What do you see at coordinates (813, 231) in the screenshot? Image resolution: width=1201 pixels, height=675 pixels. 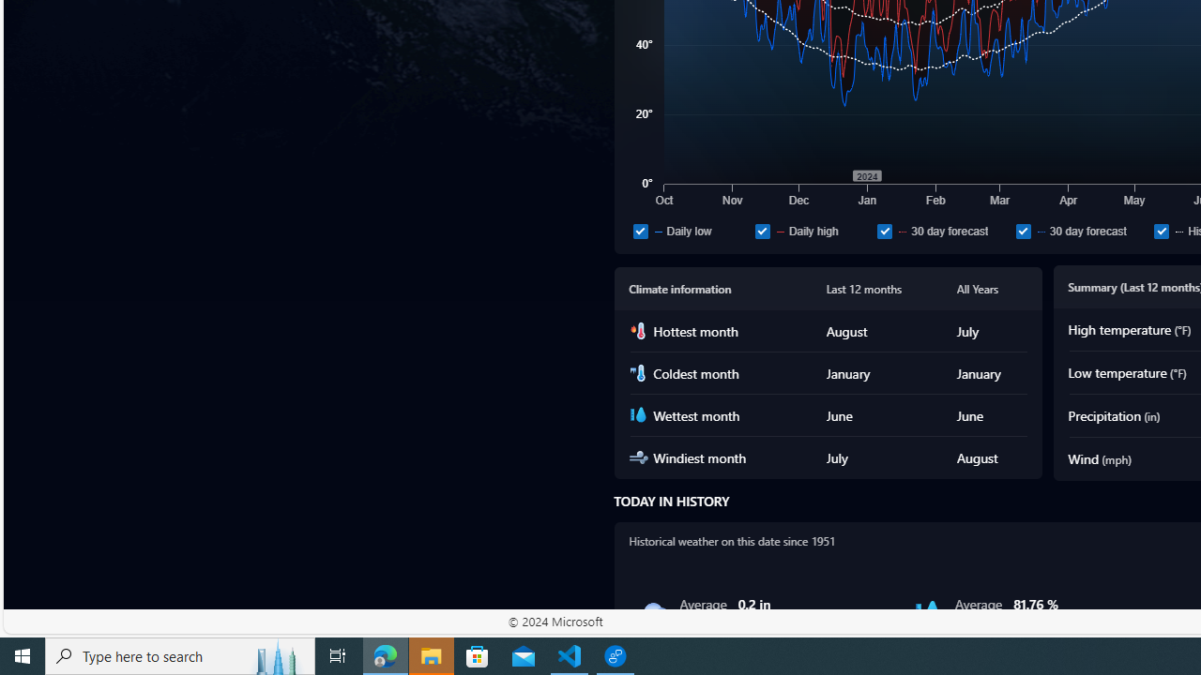 I see `Daily high` at bounding box center [813, 231].